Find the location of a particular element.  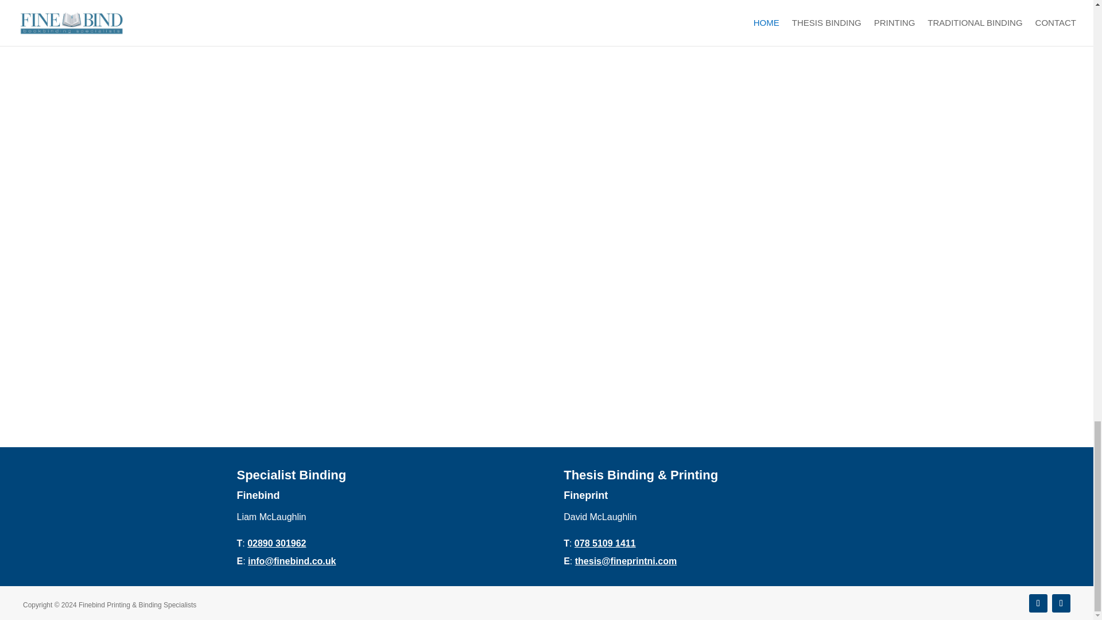

Follow on Facebook is located at coordinates (1038, 603).